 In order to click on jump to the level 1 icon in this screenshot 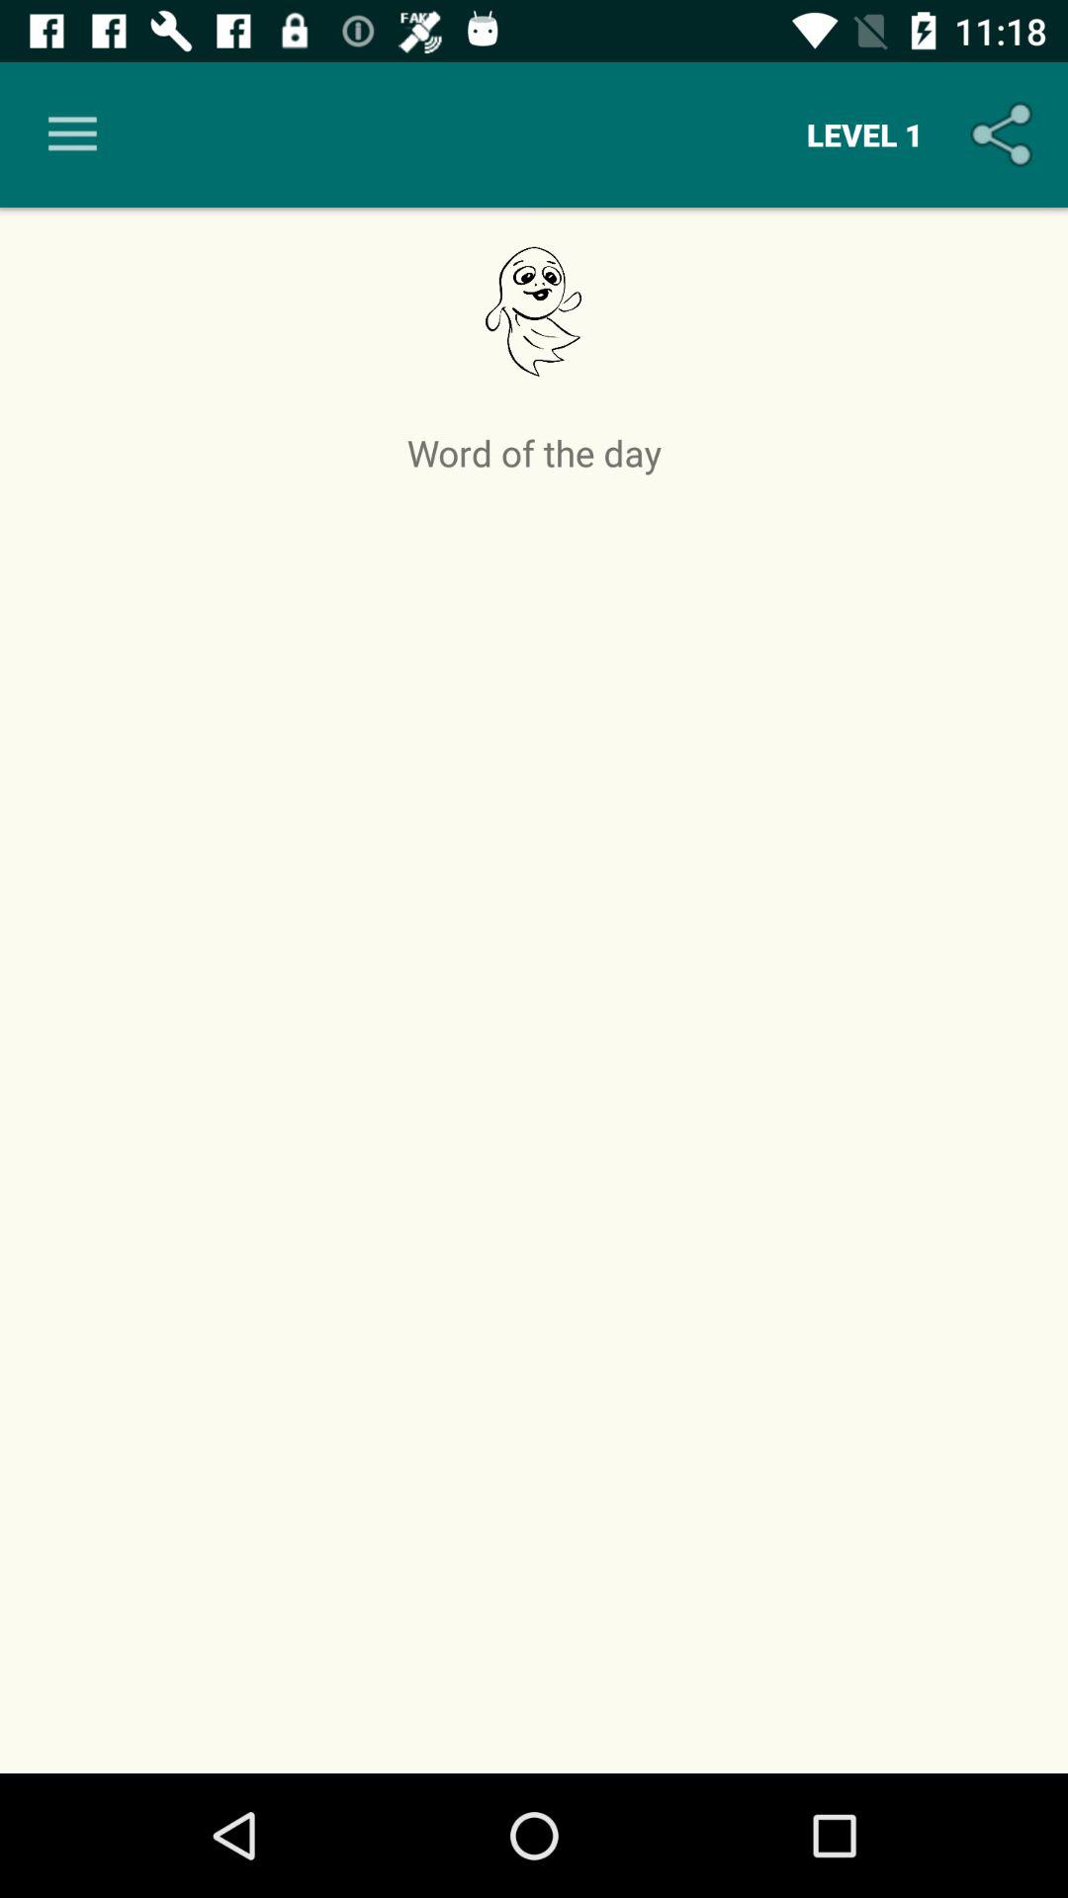, I will do `click(864, 134)`.